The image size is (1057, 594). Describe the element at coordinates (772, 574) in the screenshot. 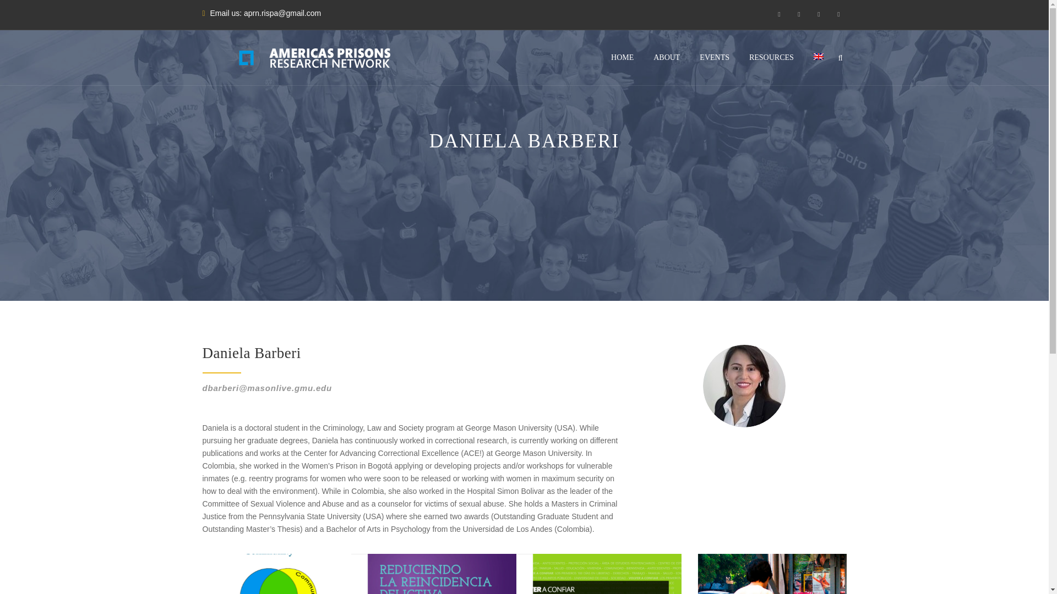

I see `Asistencia postpenitenciaria en Chile` at that location.